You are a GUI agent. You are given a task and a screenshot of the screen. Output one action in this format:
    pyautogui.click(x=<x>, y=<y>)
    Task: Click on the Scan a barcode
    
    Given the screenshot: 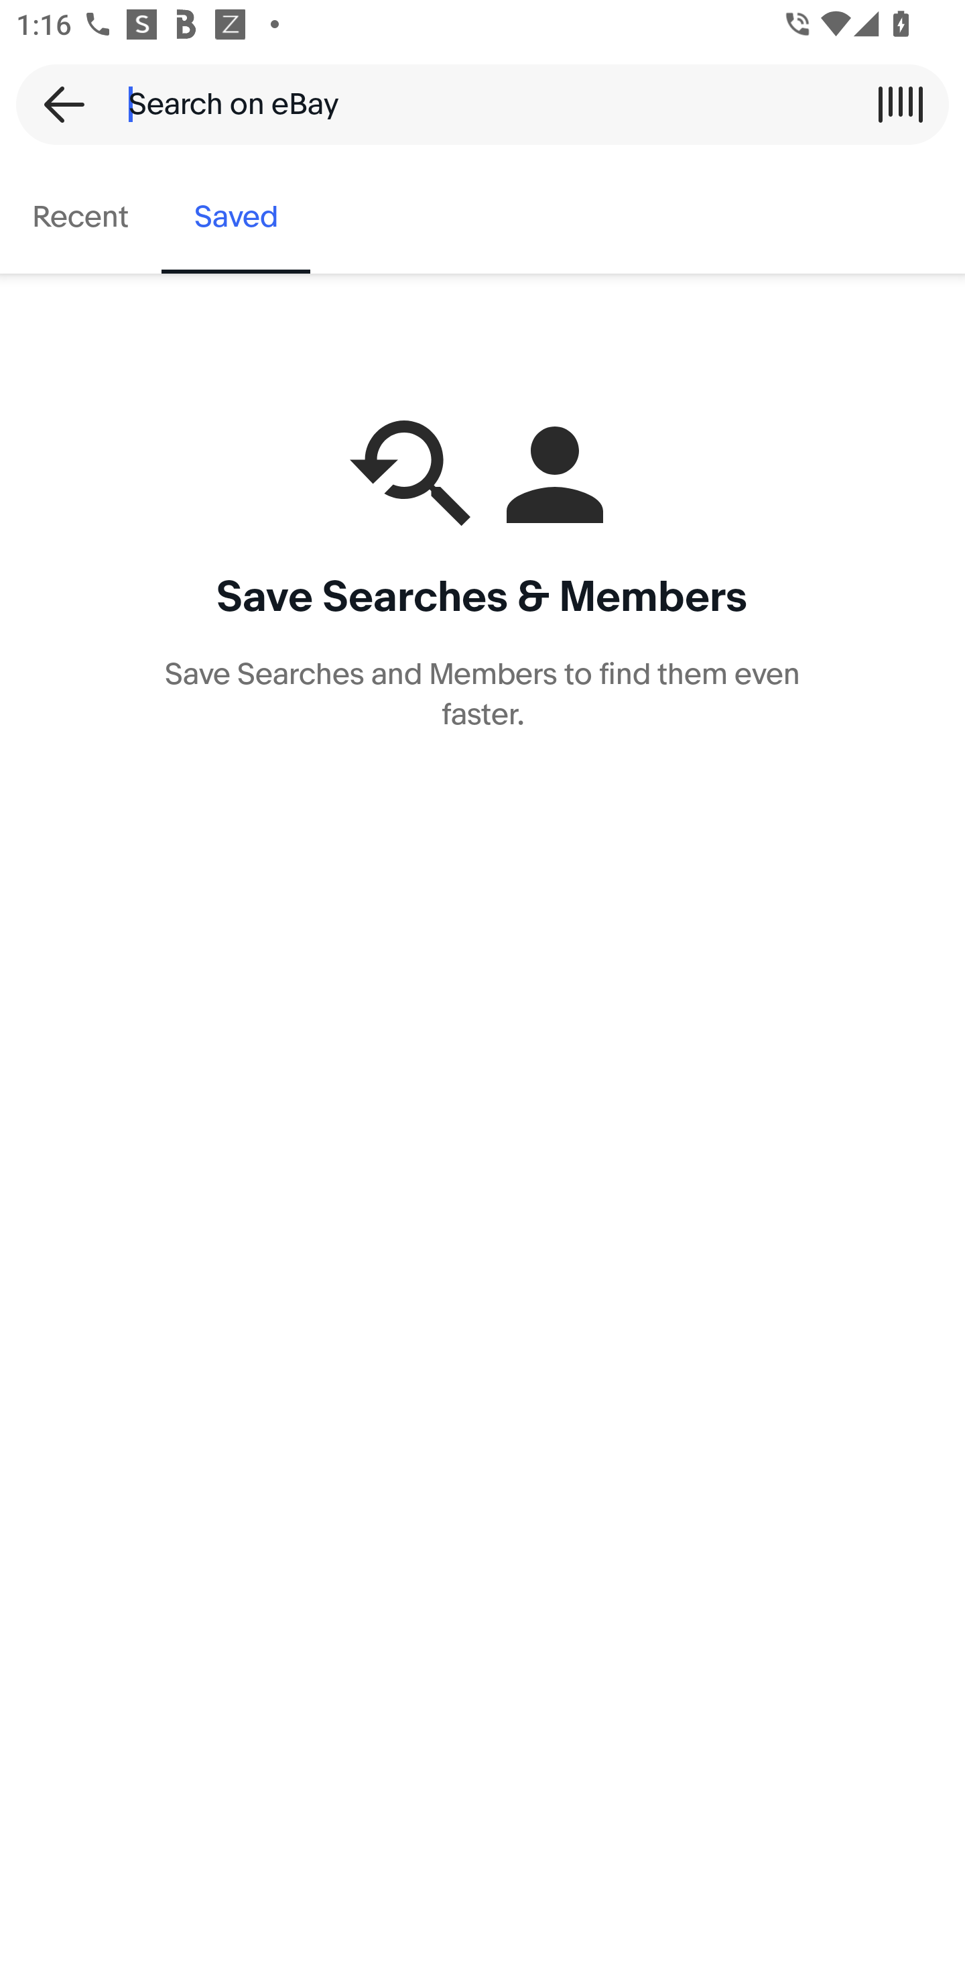 What is the action you would take?
    pyautogui.click(x=900, y=104)
    